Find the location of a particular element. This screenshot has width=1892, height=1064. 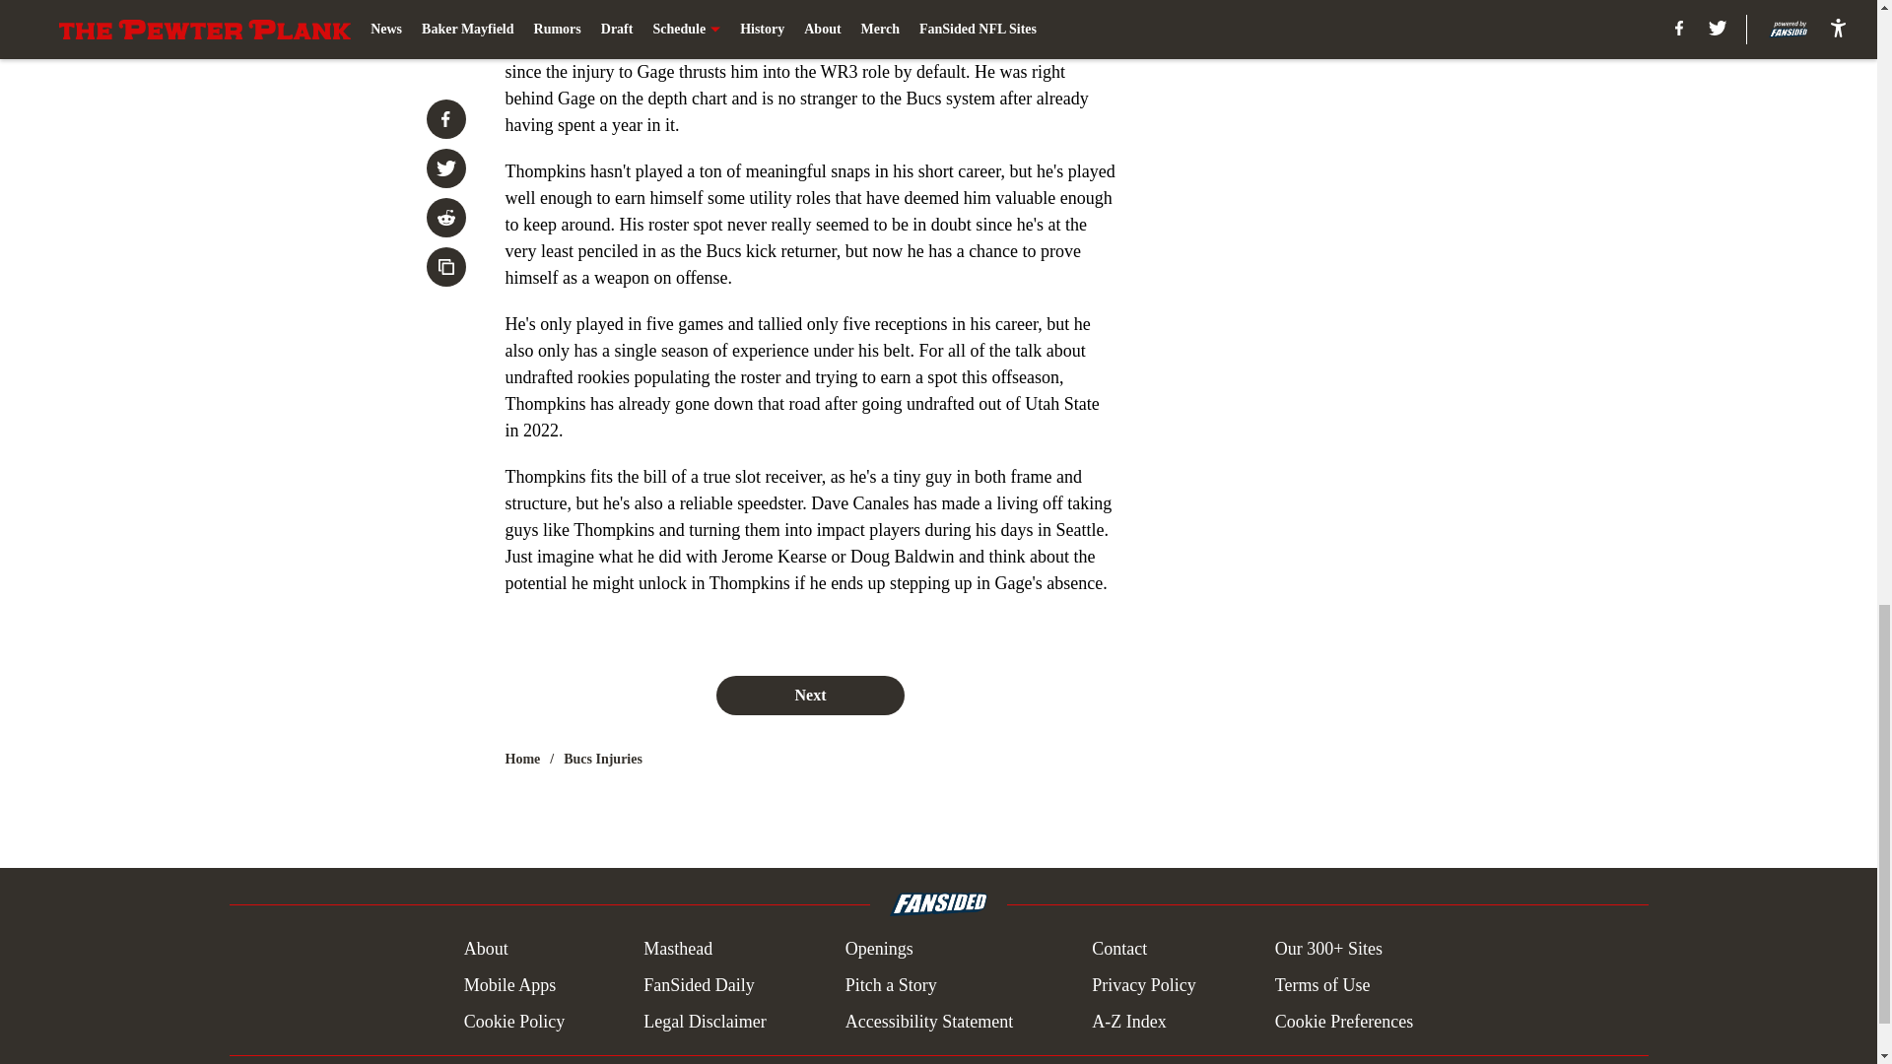

About is located at coordinates (486, 950).